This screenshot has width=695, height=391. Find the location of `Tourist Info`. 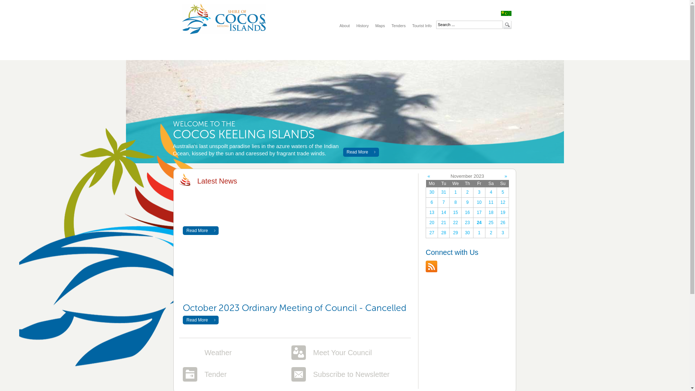

Tourist Info is located at coordinates (422, 26).